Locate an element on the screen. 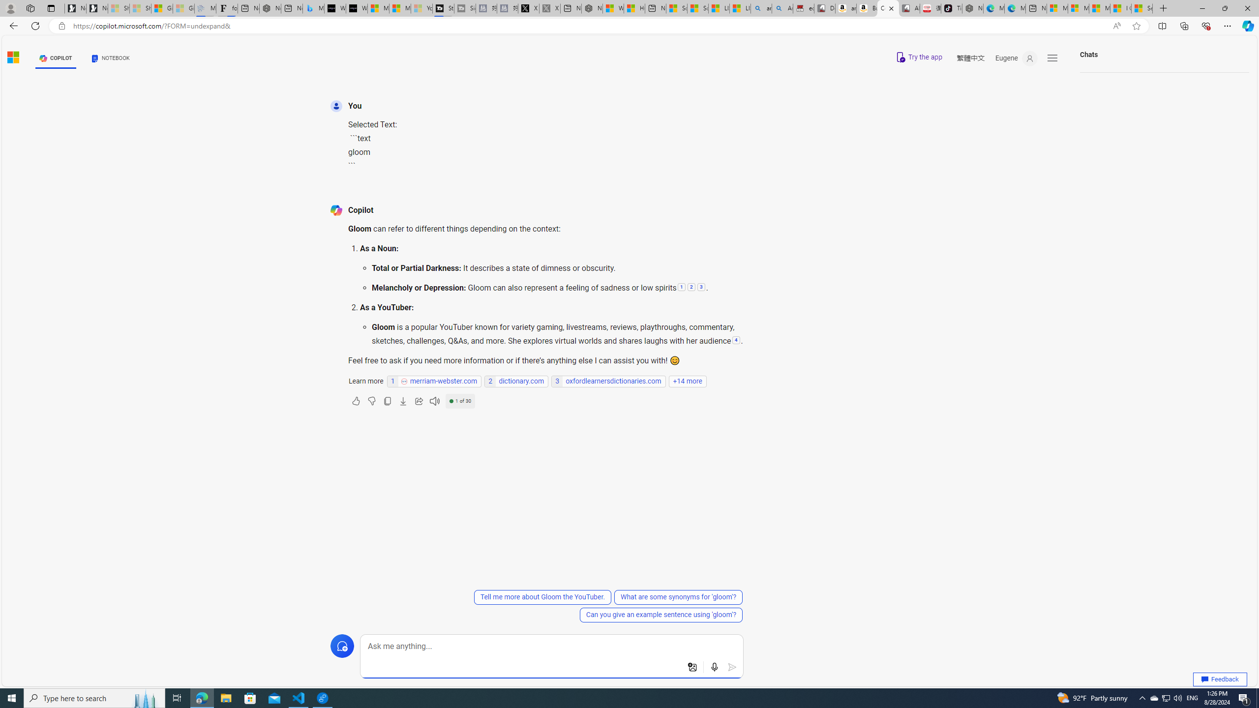 Image resolution: width=1259 pixels, height=708 pixels. Read aloud is located at coordinates (435, 401).